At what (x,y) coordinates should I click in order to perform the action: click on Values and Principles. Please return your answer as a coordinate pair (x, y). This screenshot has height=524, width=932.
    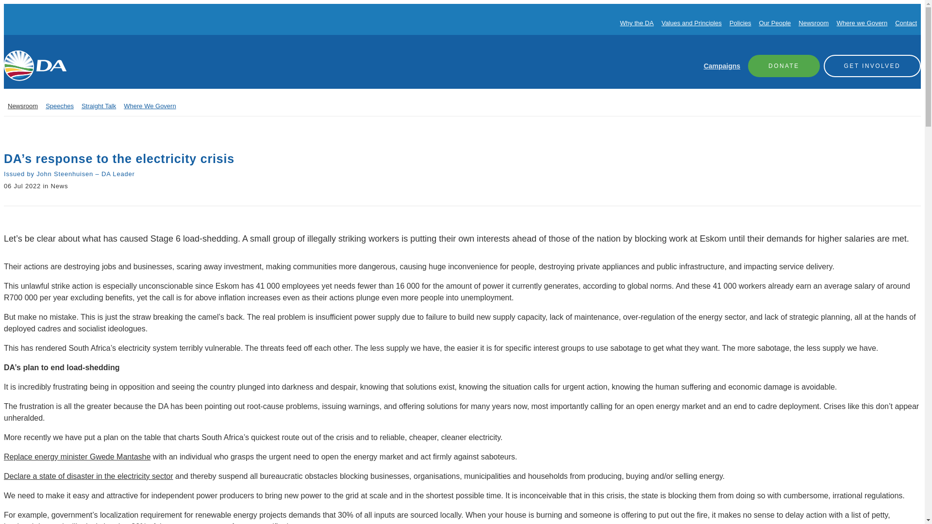
    Looking at the image, I should click on (691, 23).